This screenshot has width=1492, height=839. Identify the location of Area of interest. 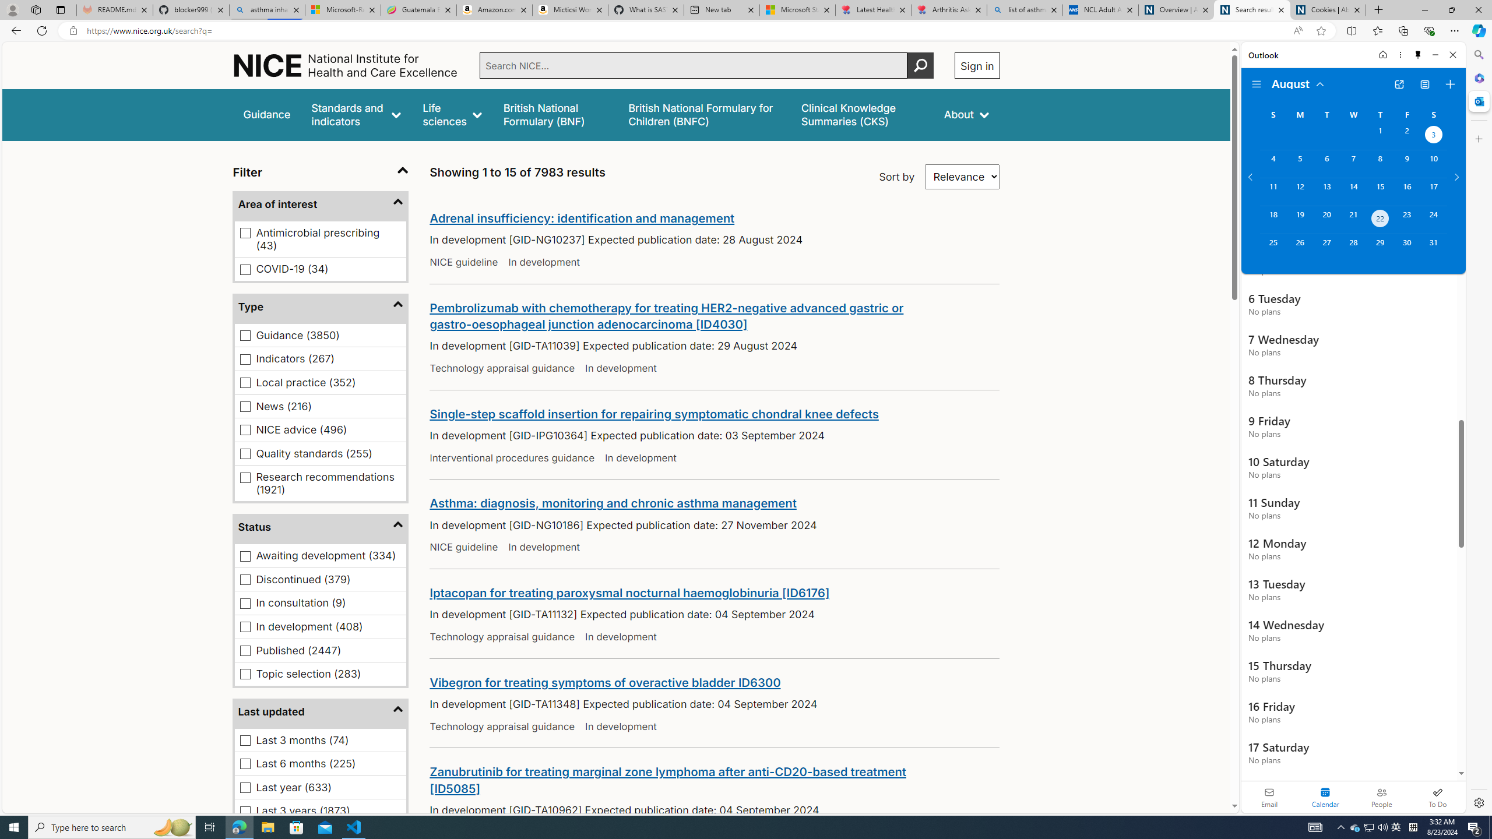
(321, 205).